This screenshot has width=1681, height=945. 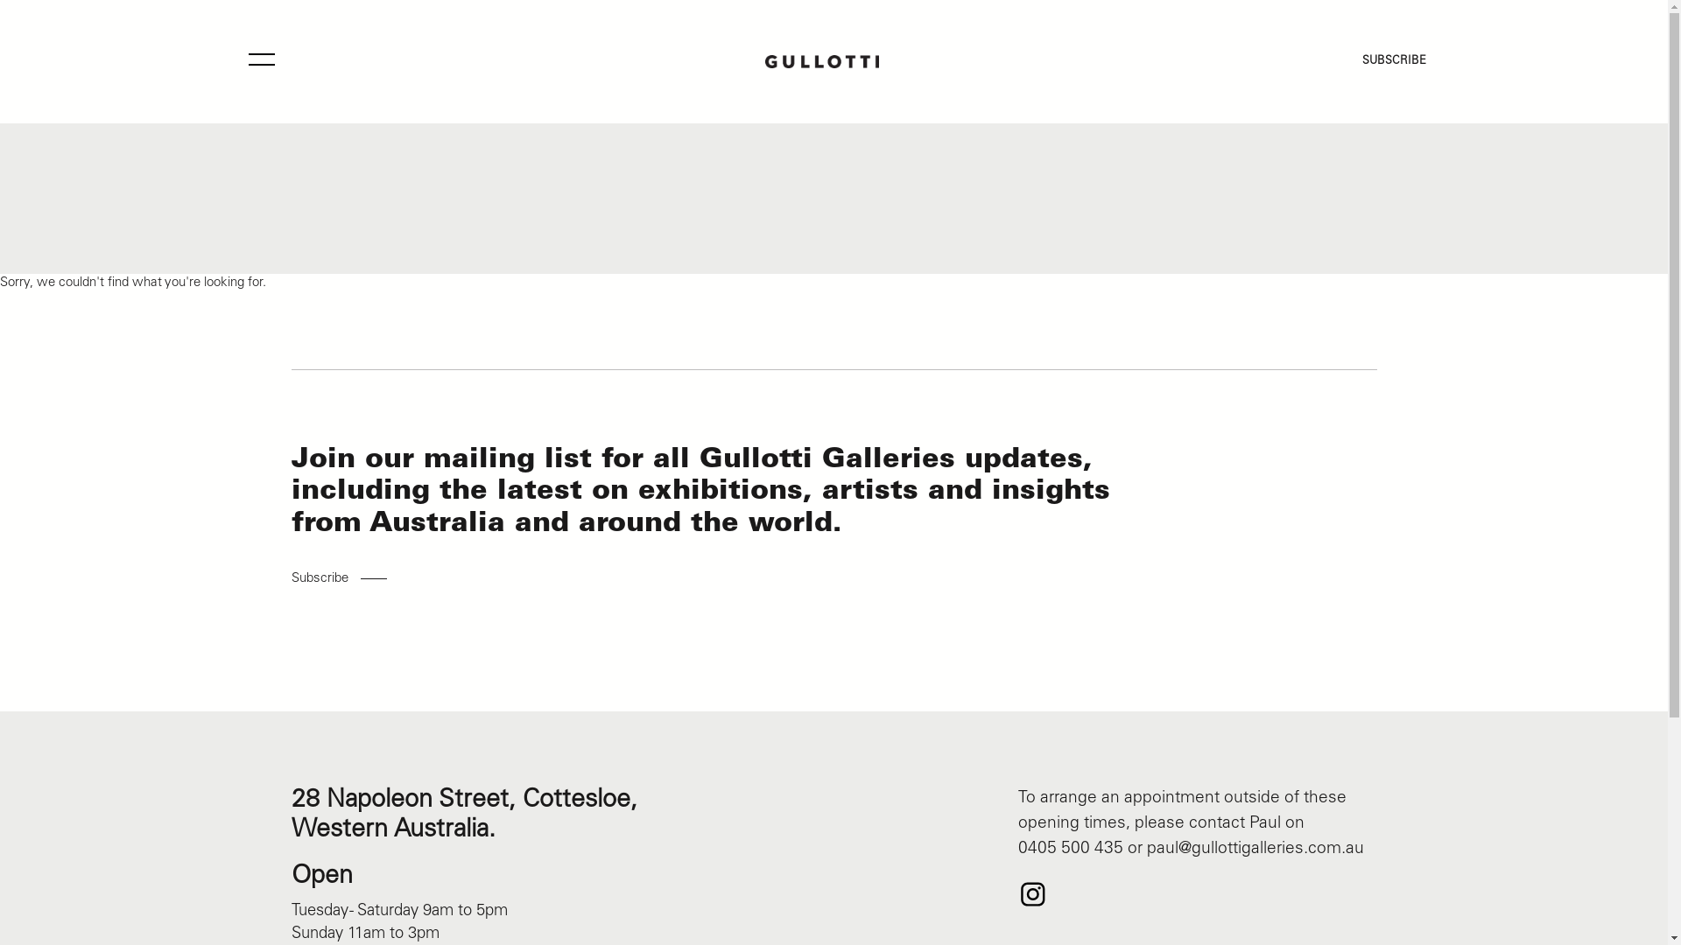 I want to click on Subscribe, so click(x=338, y=579).